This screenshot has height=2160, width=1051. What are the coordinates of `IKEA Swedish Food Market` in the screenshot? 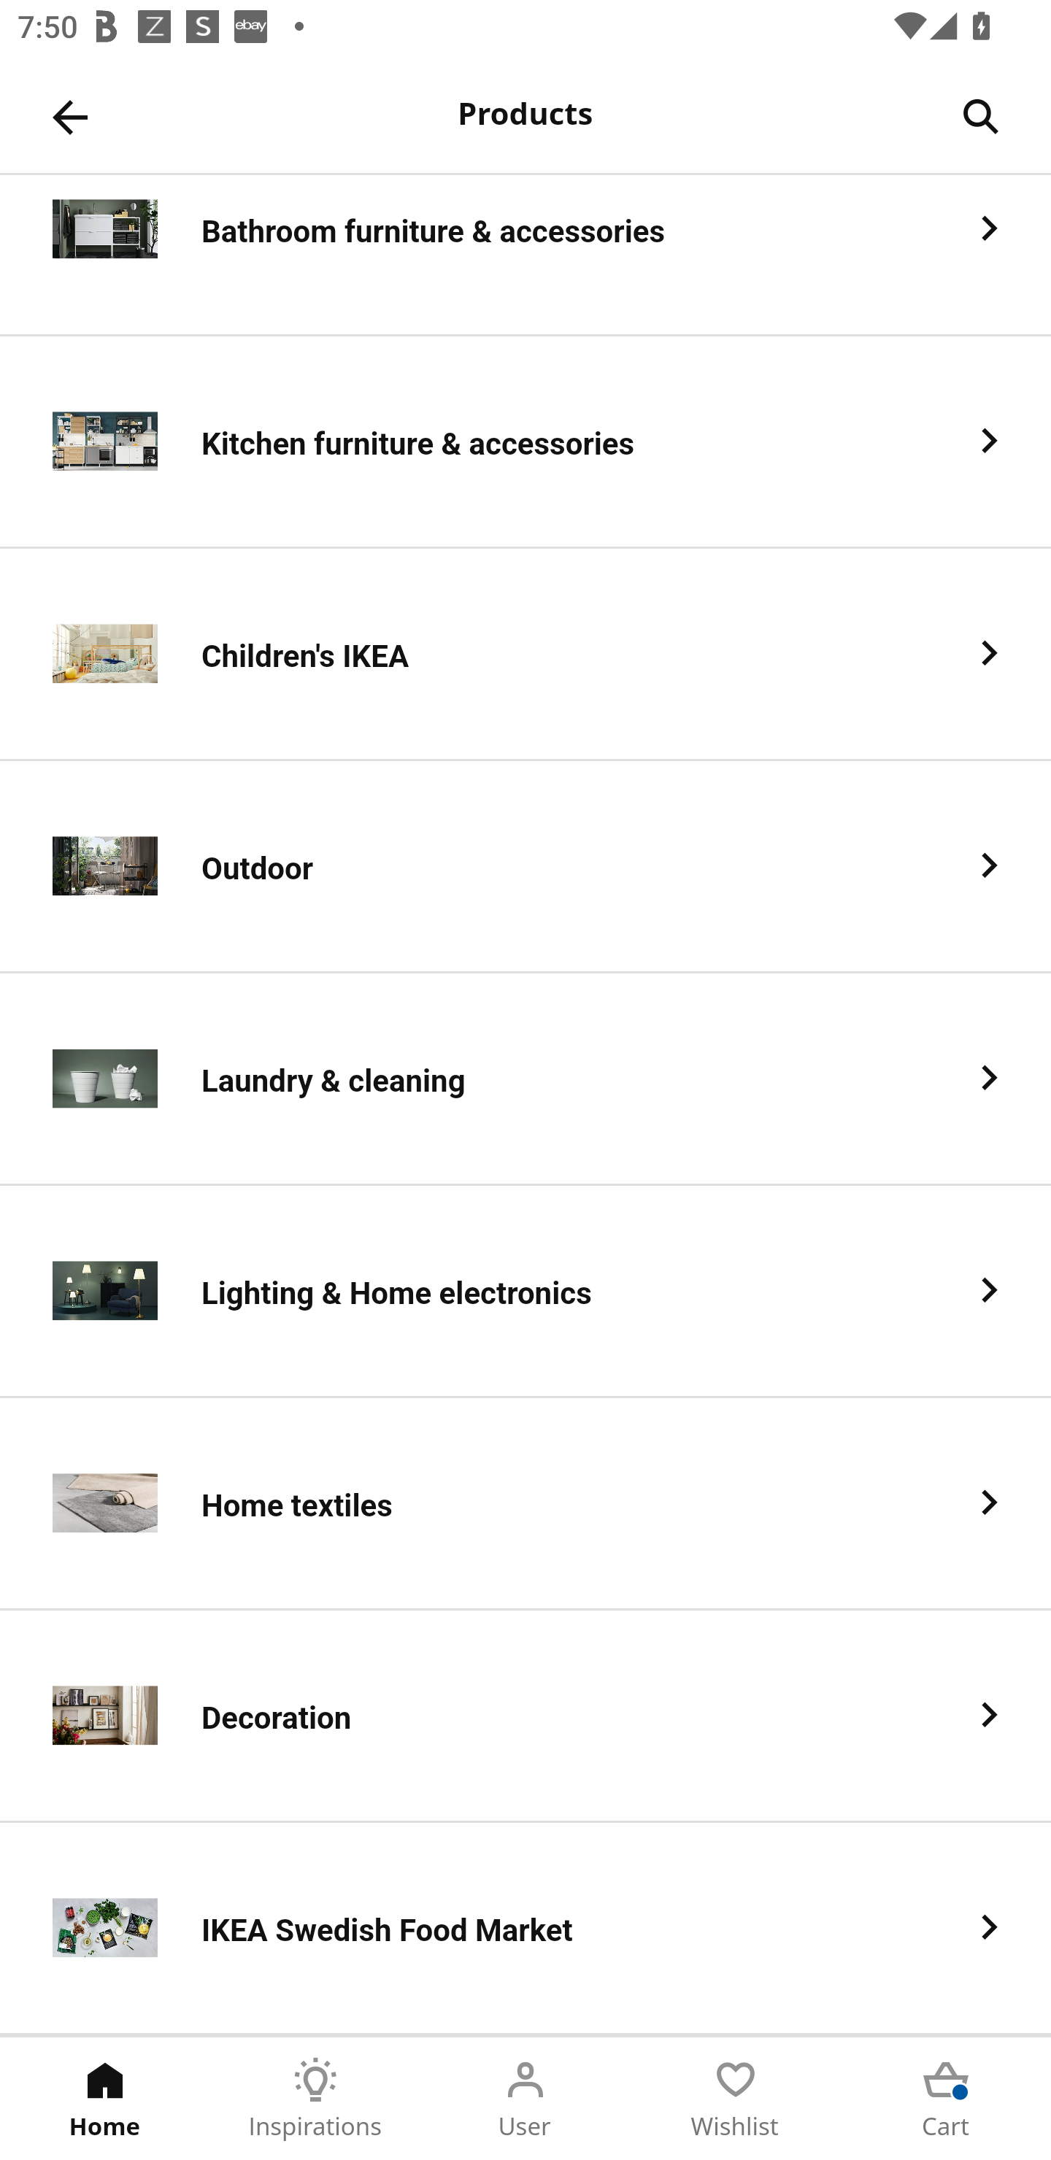 It's located at (525, 1929).